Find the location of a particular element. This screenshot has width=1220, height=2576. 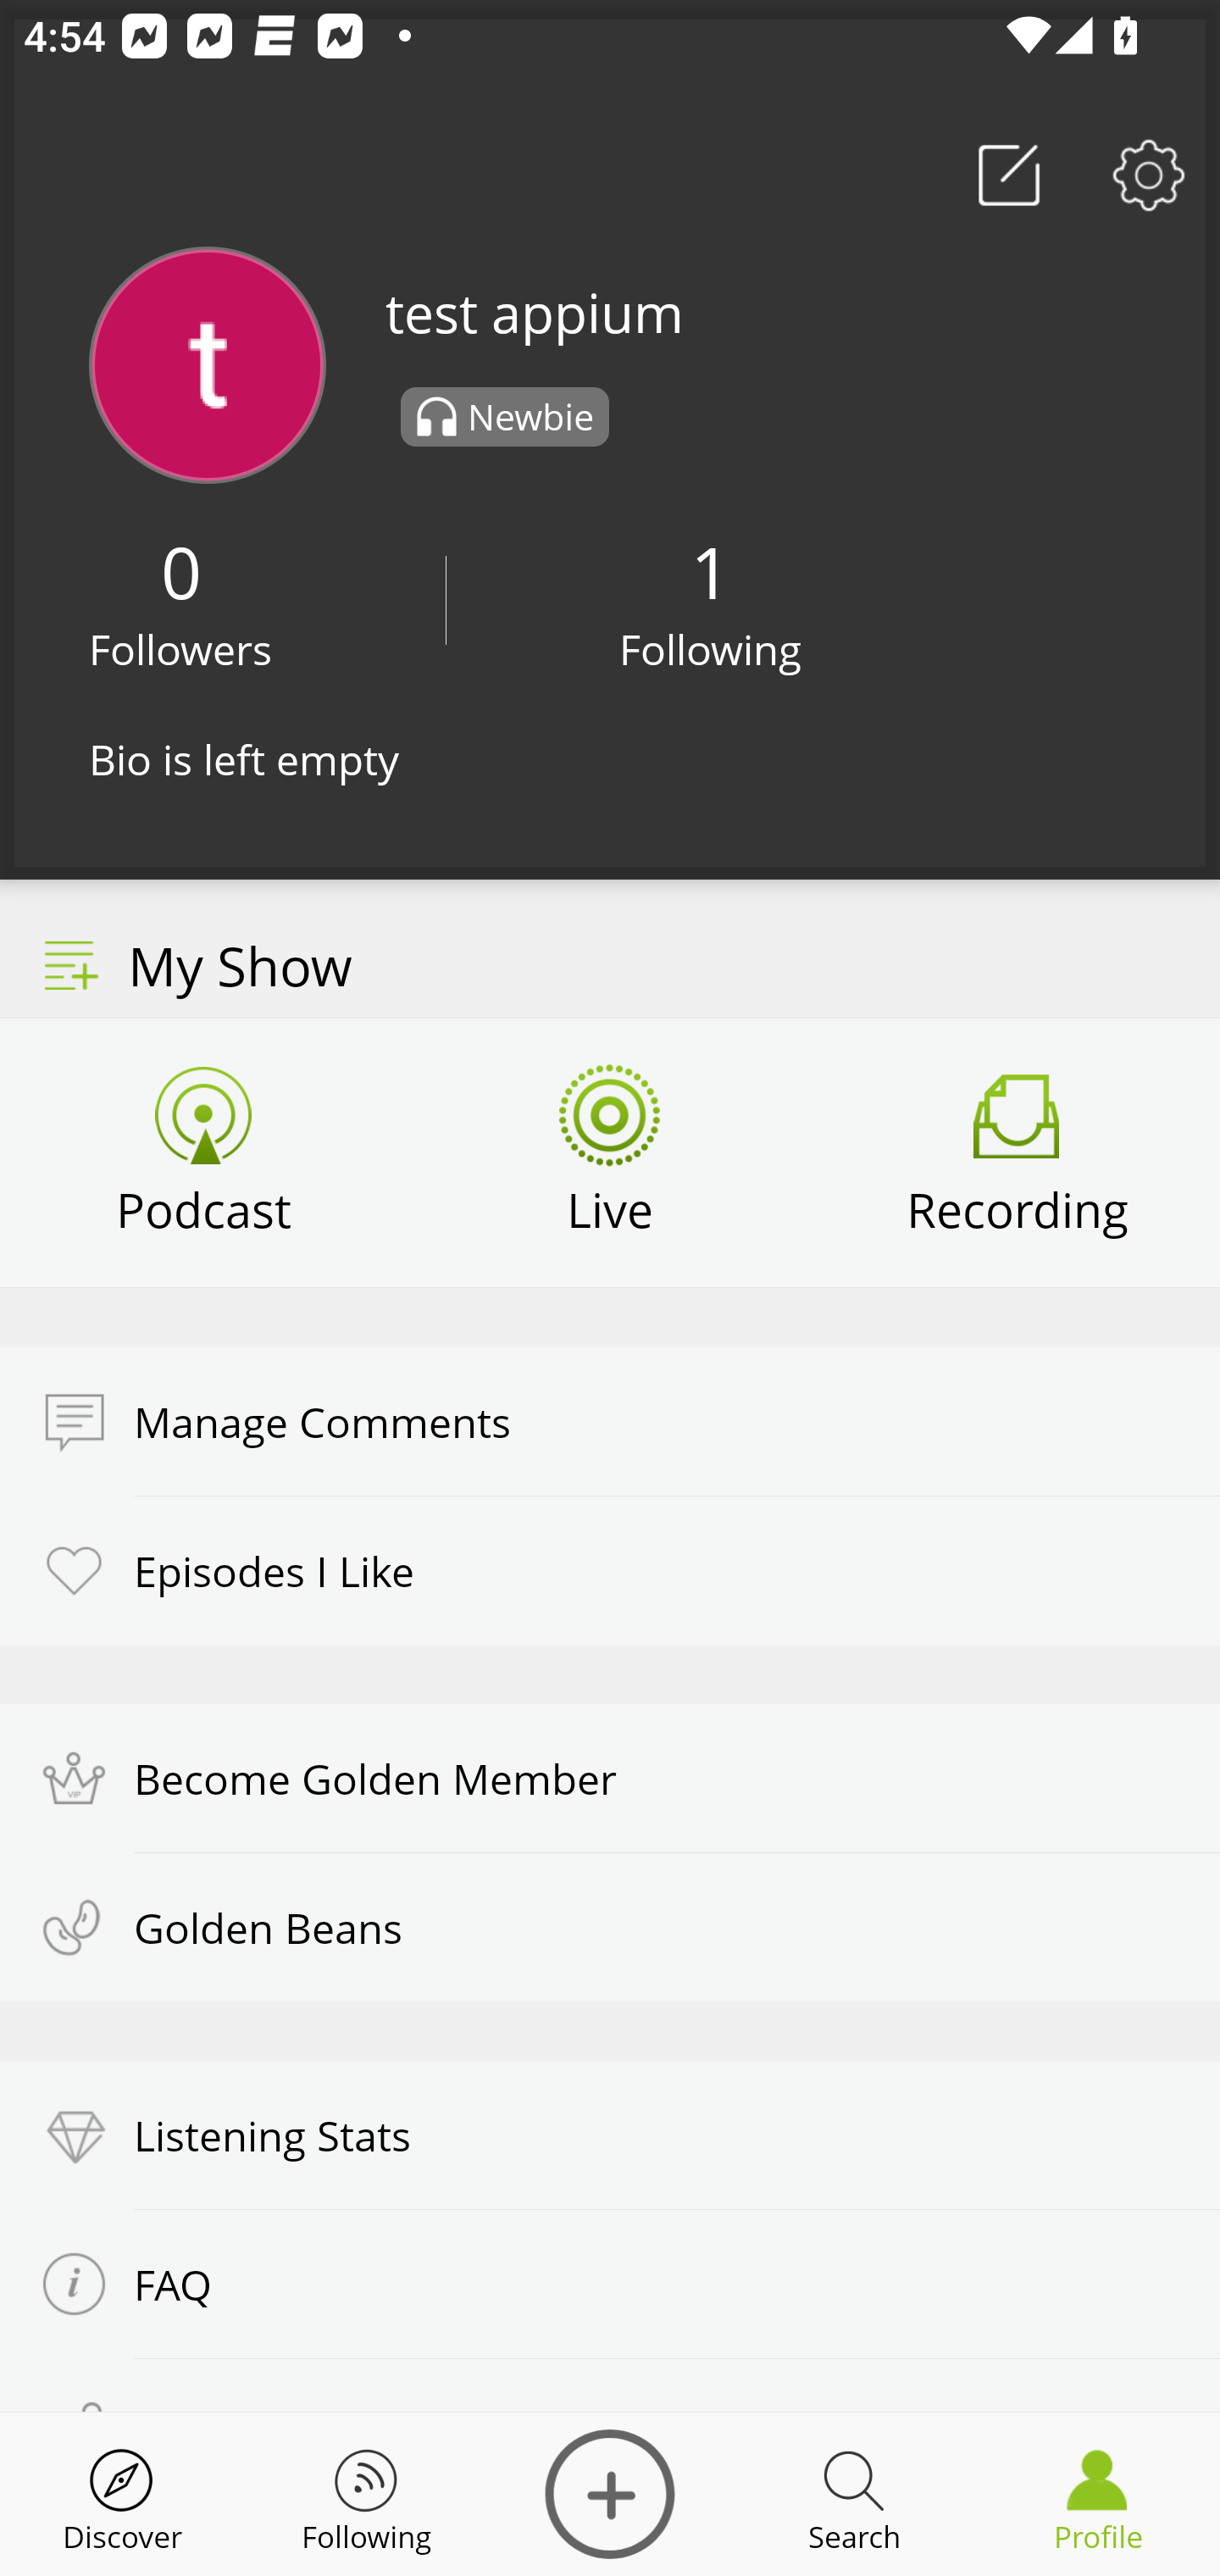

0 is located at coordinates (181, 571).